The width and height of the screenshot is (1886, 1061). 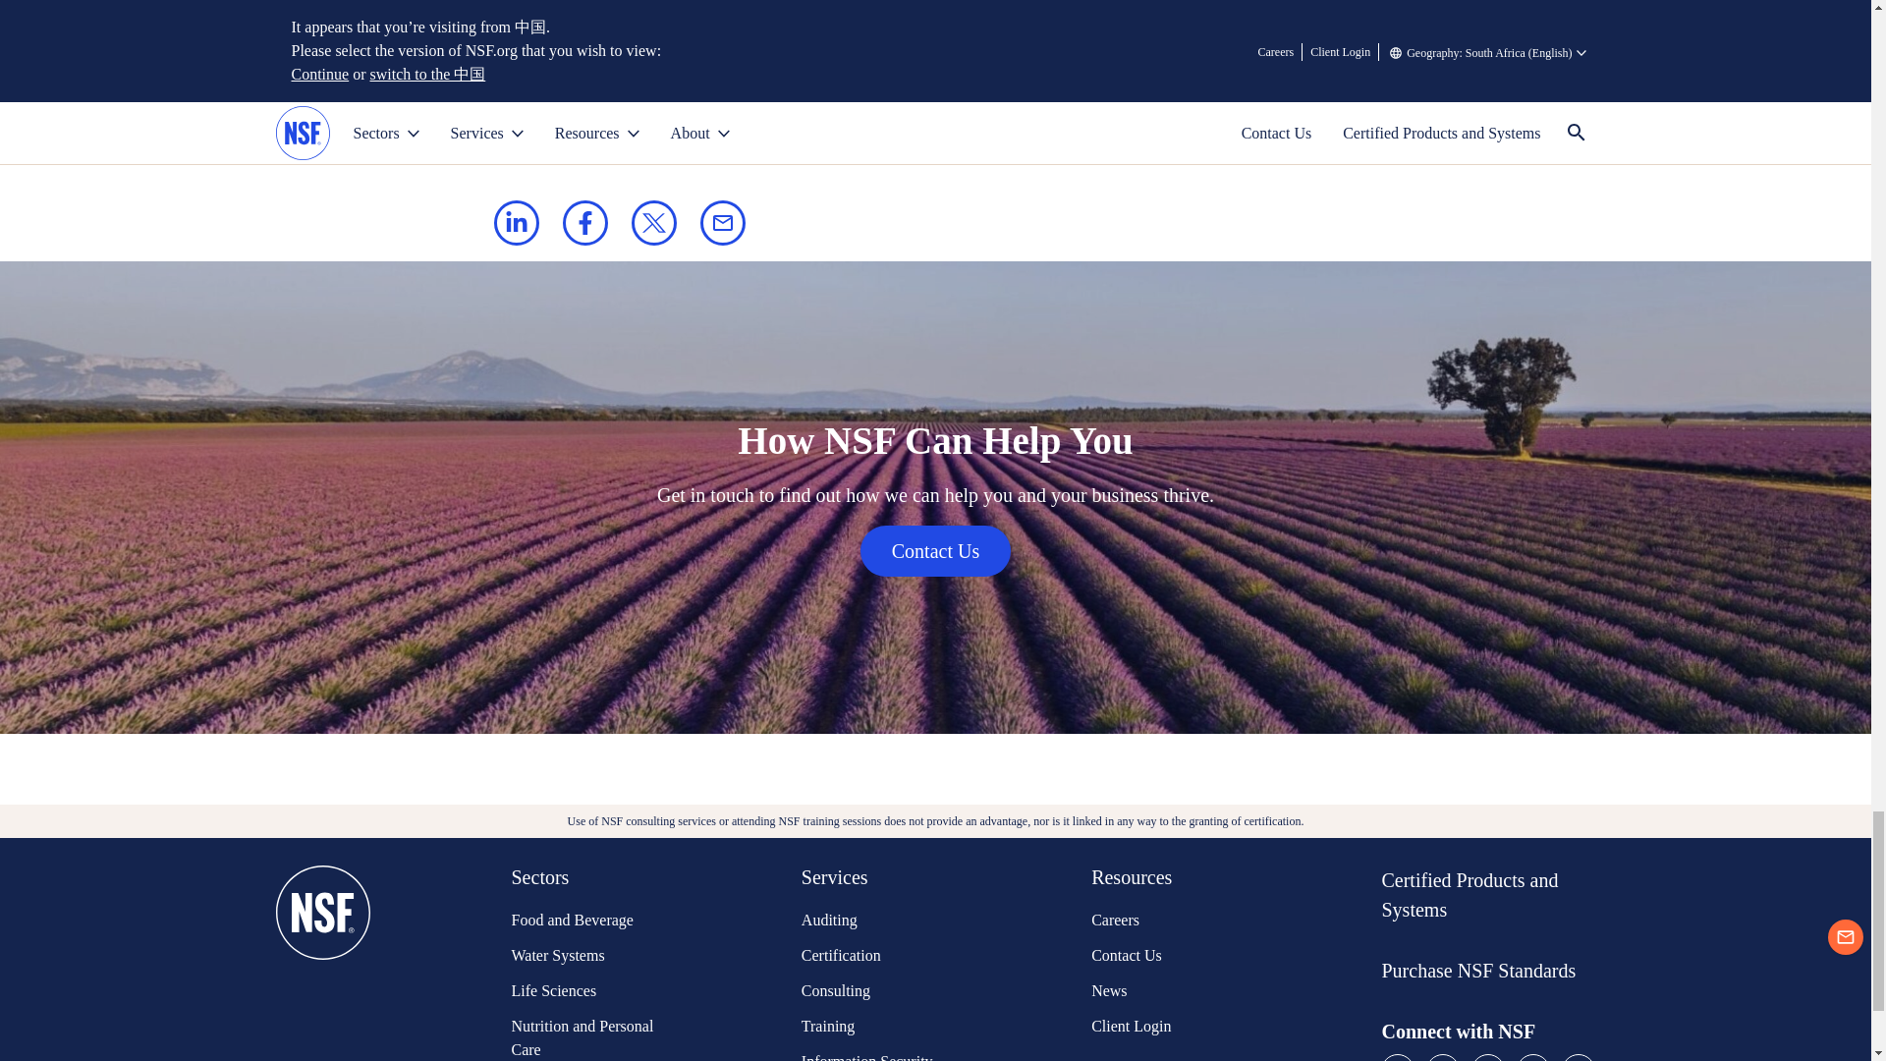 What do you see at coordinates (584, 222) in the screenshot?
I see `Share on Facebook` at bounding box center [584, 222].